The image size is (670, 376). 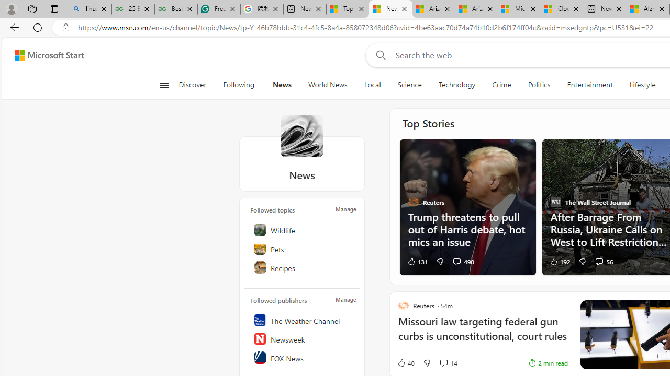 What do you see at coordinates (328, 85) in the screenshot?
I see `World News` at bounding box center [328, 85].